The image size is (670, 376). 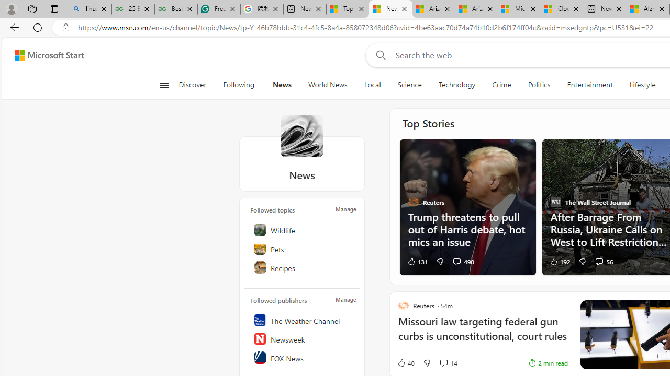 What do you see at coordinates (328, 85) in the screenshot?
I see `World News` at bounding box center [328, 85].